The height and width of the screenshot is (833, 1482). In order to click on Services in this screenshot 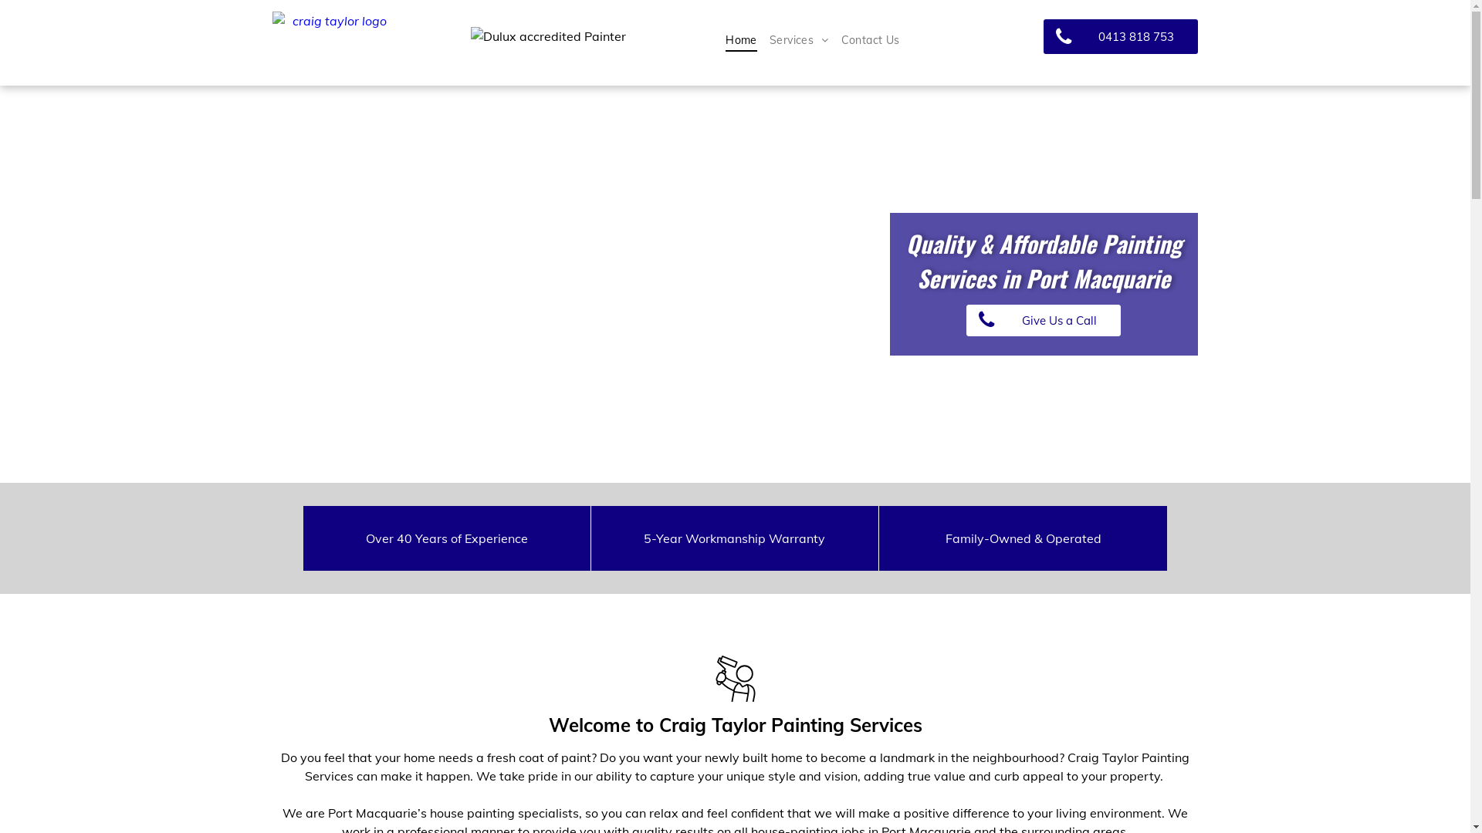, I will do `click(800, 40)`.